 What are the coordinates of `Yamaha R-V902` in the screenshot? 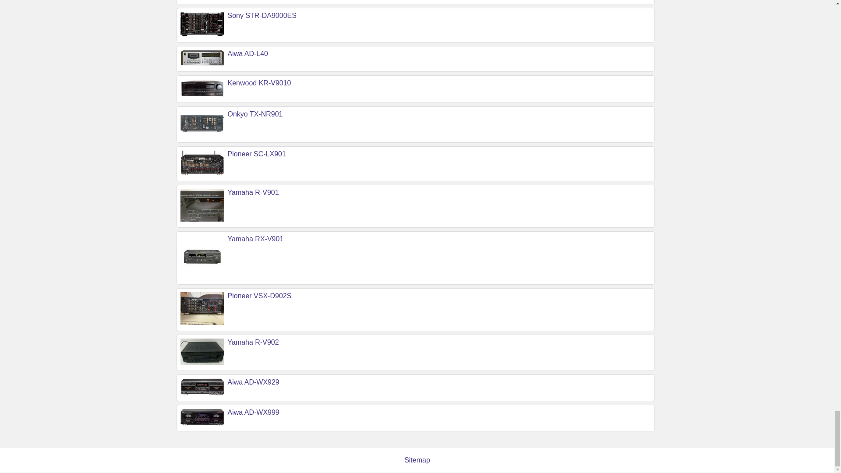 It's located at (253, 342).